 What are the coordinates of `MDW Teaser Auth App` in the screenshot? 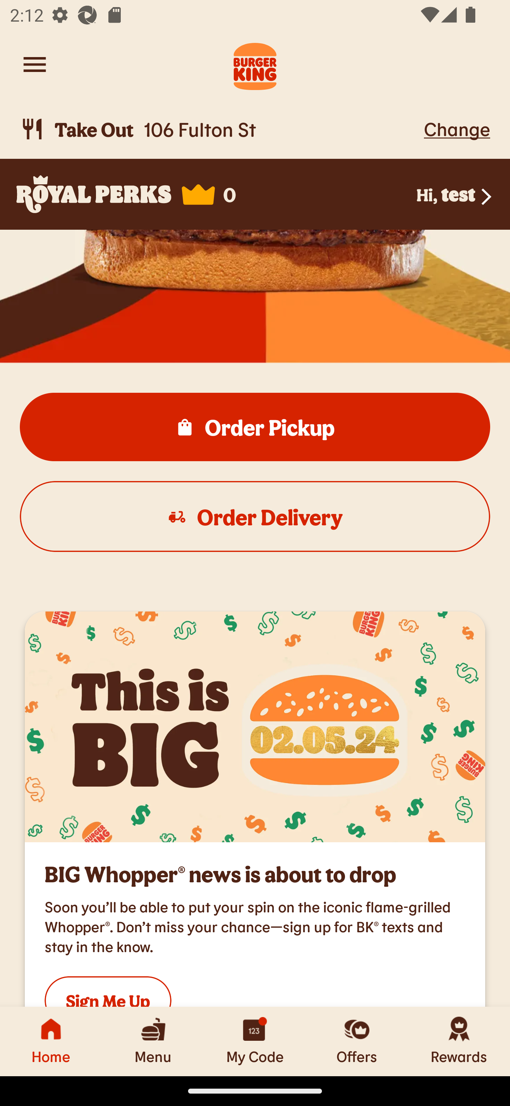 It's located at (255, 727).